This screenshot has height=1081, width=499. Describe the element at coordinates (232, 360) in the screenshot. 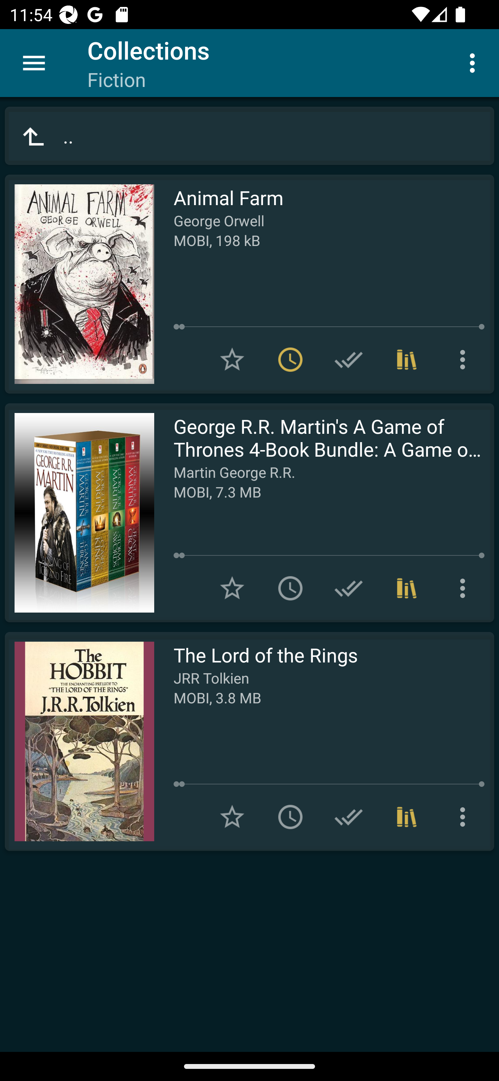

I see `Add to Favorites` at that location.